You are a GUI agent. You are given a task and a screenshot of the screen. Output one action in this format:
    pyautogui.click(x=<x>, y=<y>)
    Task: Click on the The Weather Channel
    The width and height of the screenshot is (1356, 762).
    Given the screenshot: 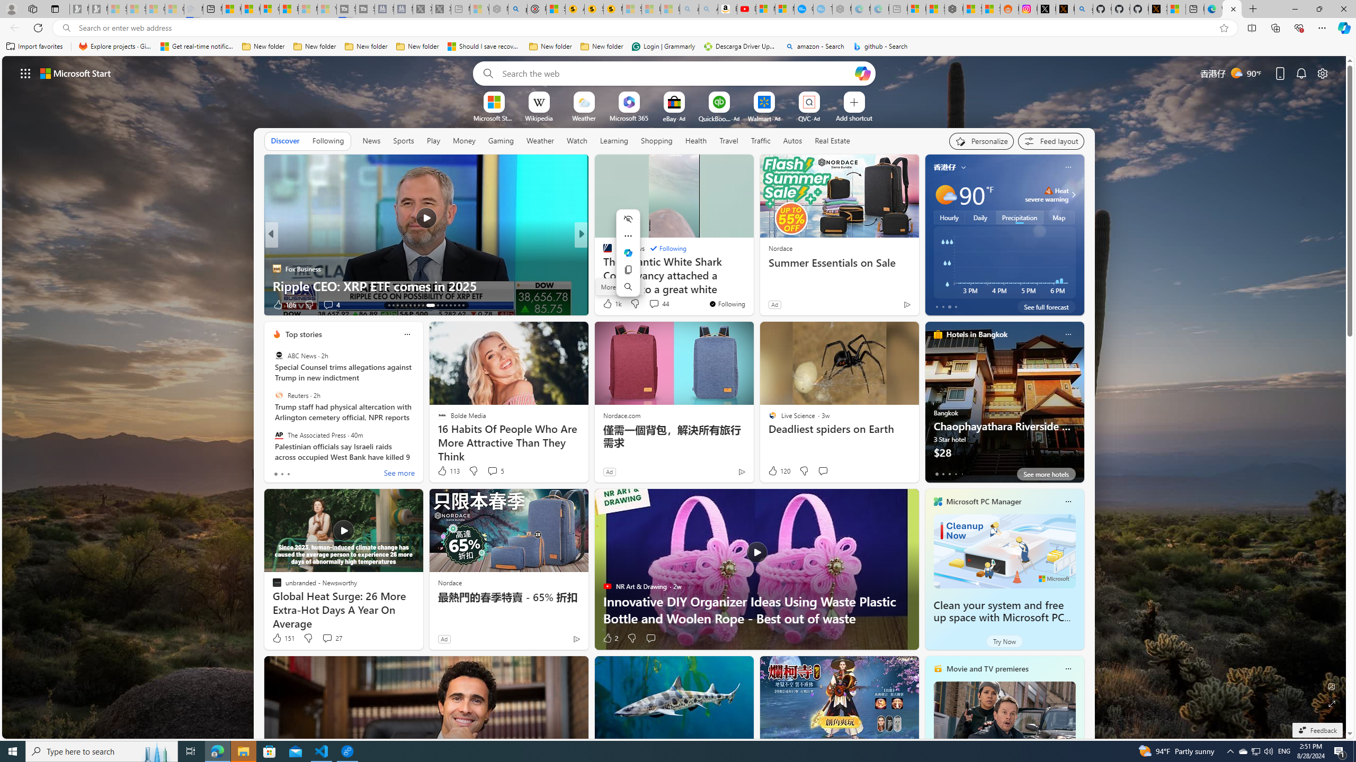 What is the action you would take?
    pyautogui.click(x=602, y=252)
    